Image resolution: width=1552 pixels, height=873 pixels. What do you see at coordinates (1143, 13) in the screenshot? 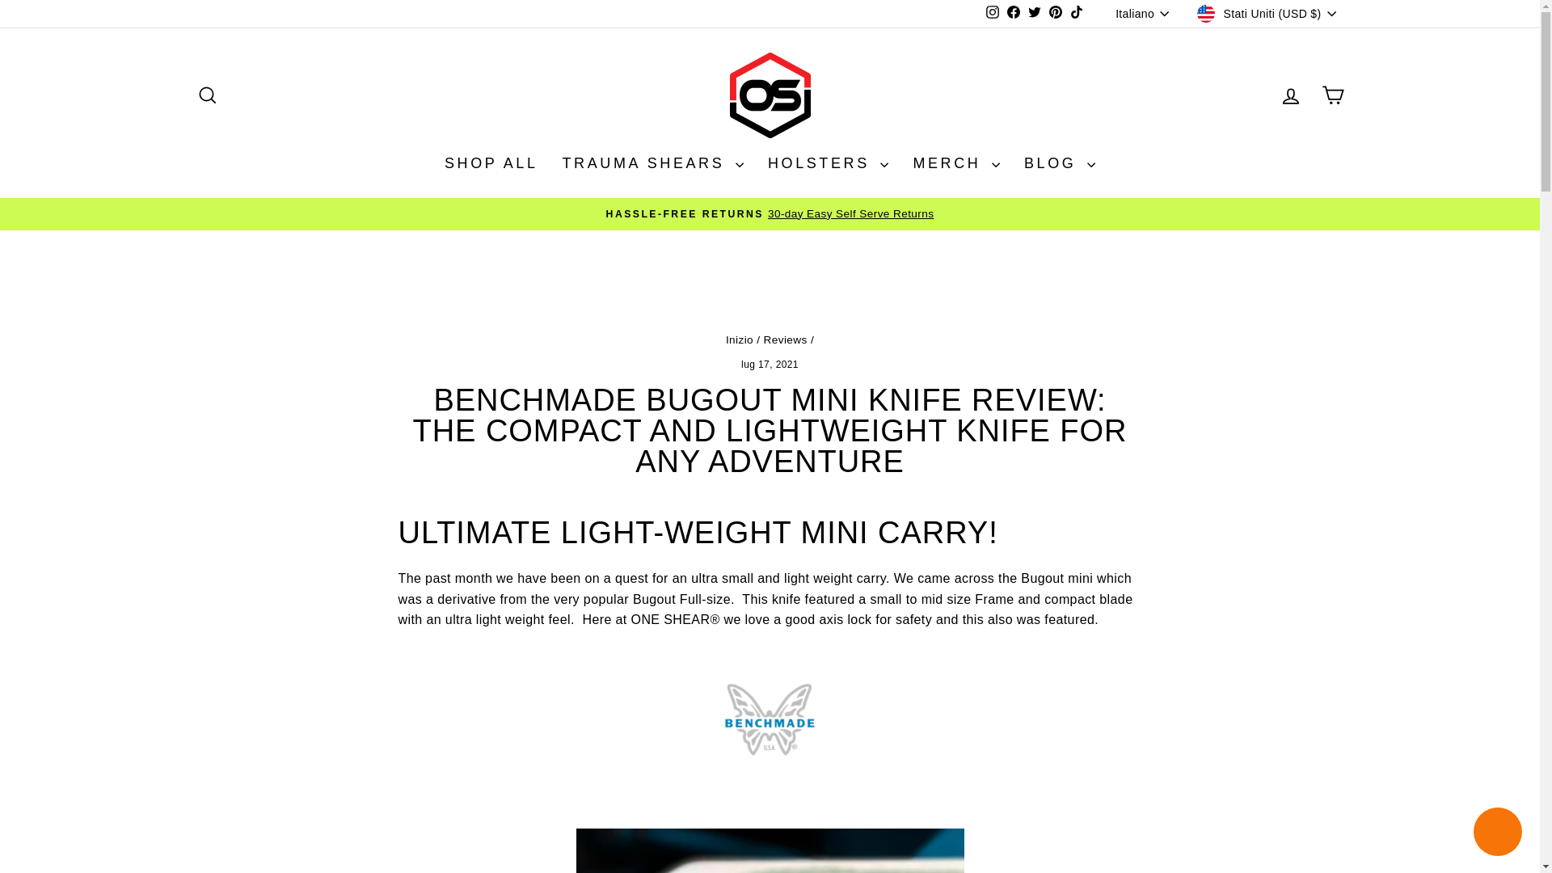
I see `Italiano` at bounding box center [1143, 13].